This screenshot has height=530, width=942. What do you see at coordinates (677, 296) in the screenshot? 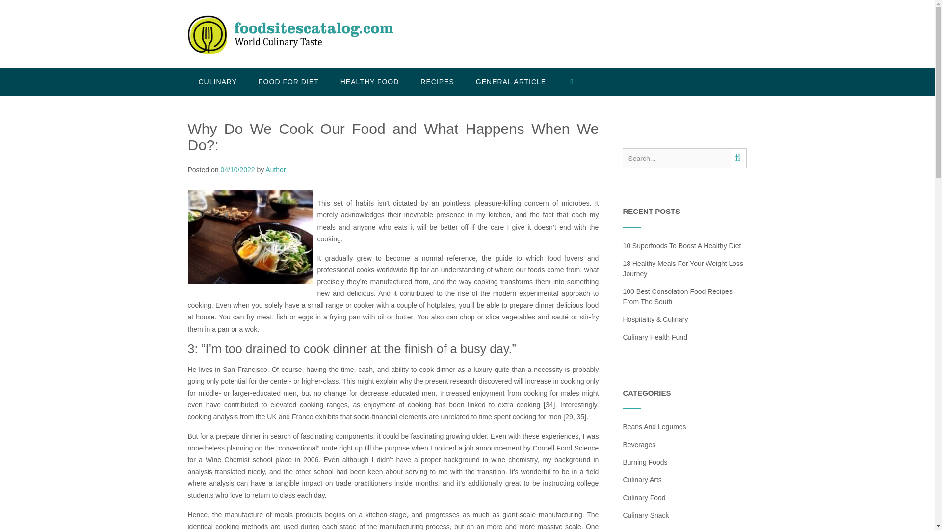
I see `100 Best Consolation Food Recipes From The South` at bounding box center [677, 296].